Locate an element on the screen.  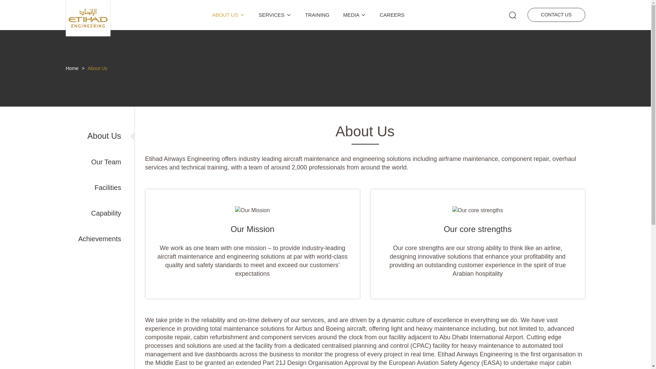
CAREERS is located at coordinates (392, 15).